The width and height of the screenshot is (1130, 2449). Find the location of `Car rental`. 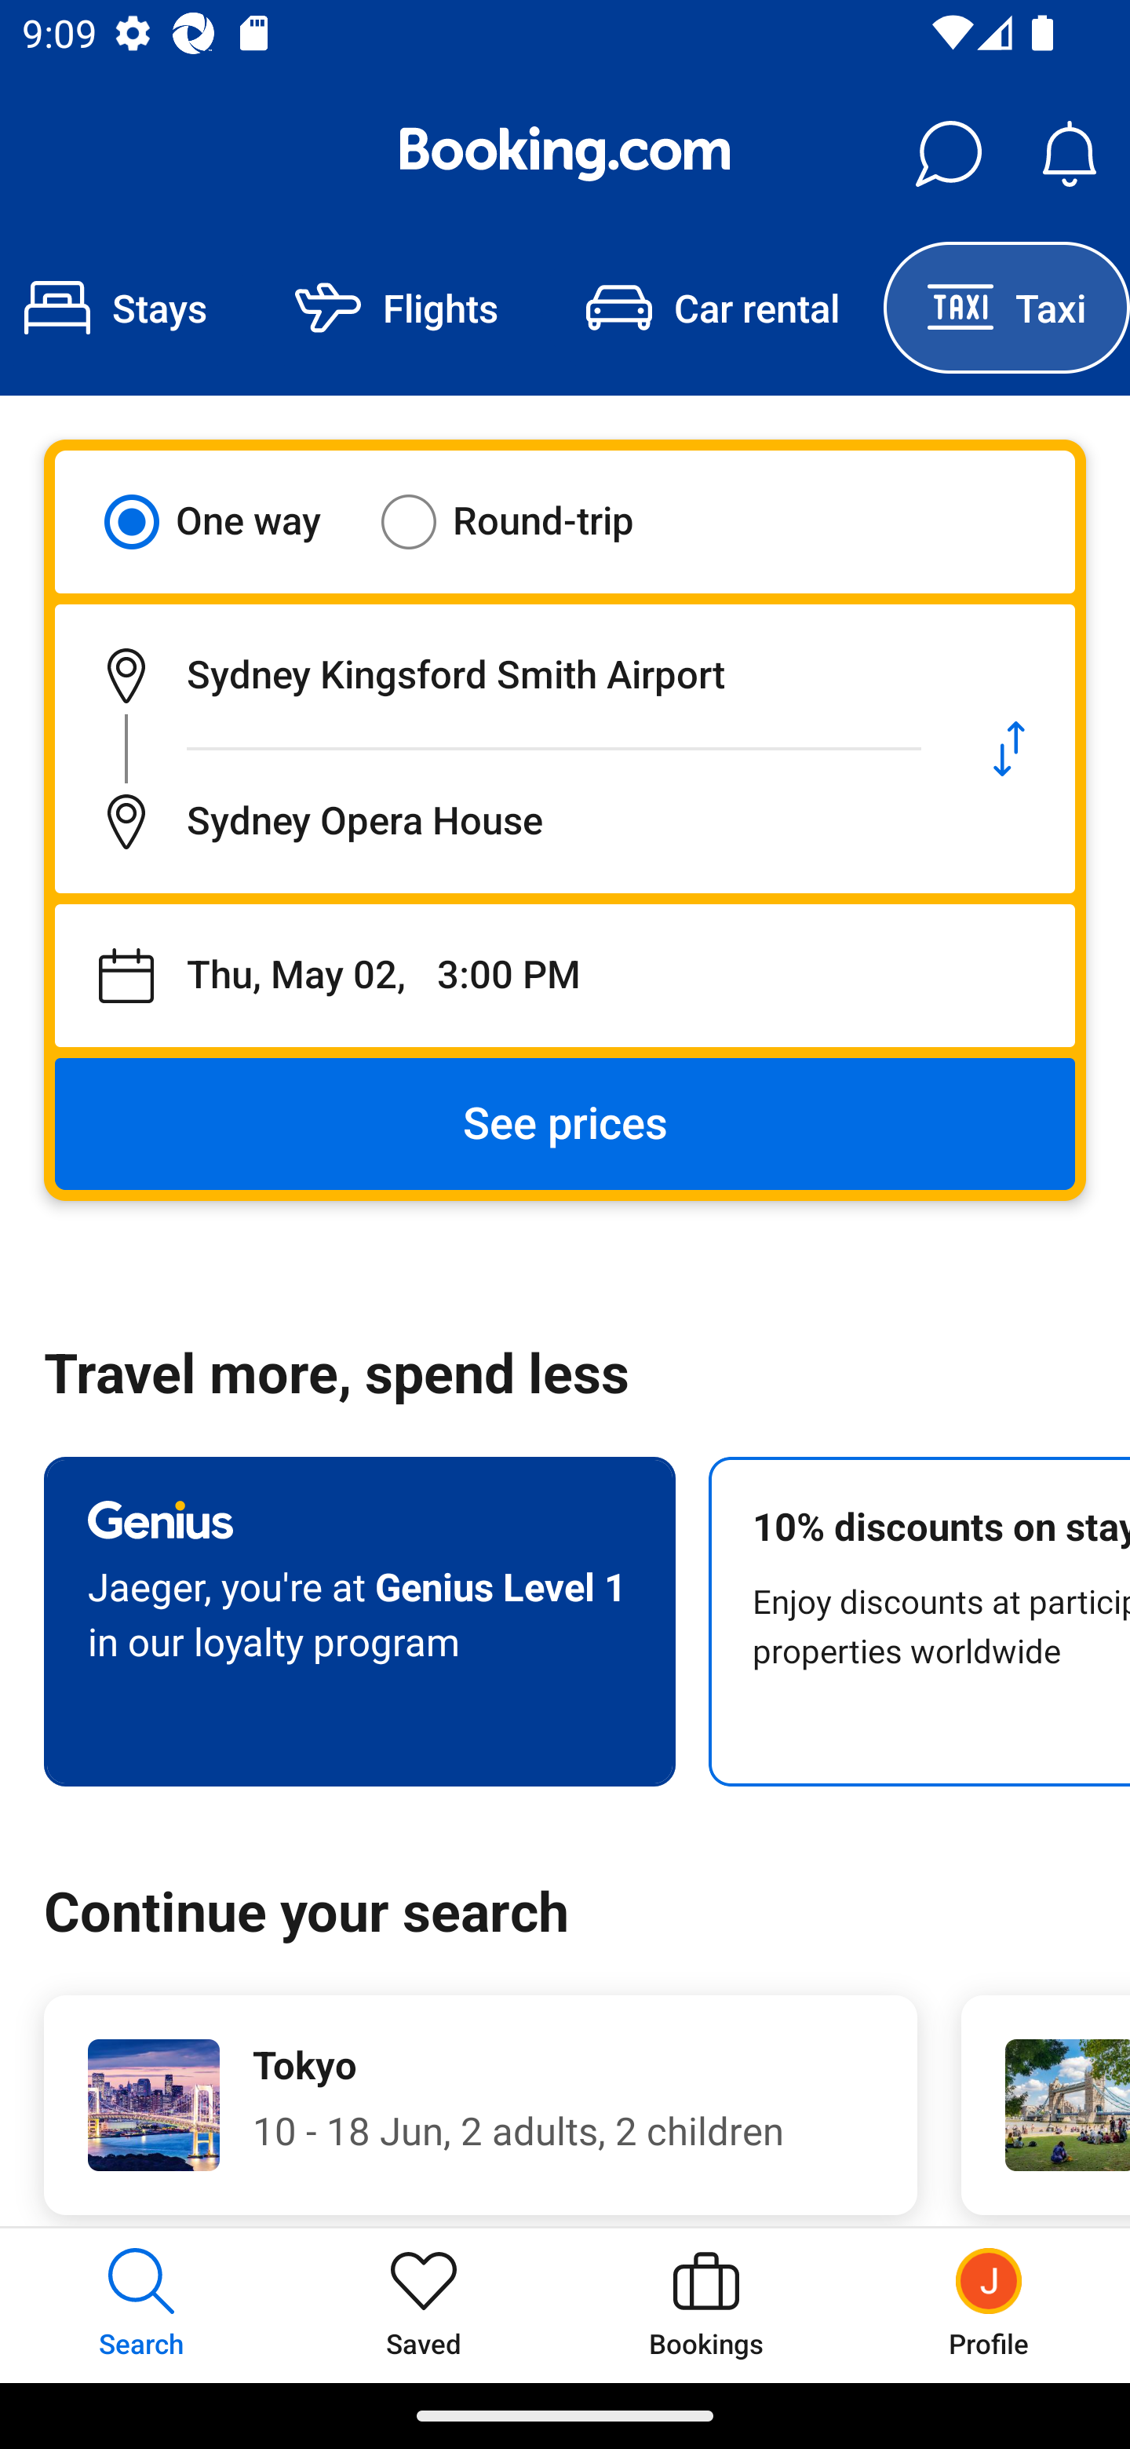

Car rental is located at coordinates (713, 308).